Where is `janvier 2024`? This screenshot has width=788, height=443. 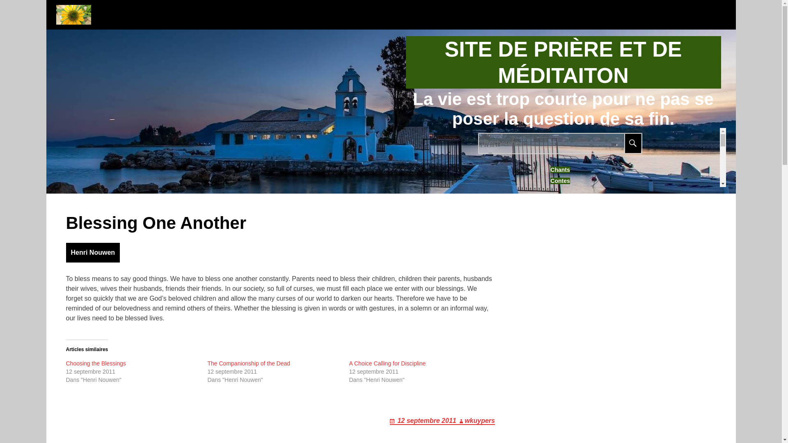 janvier 2024 is located at coordinates (560, 414).